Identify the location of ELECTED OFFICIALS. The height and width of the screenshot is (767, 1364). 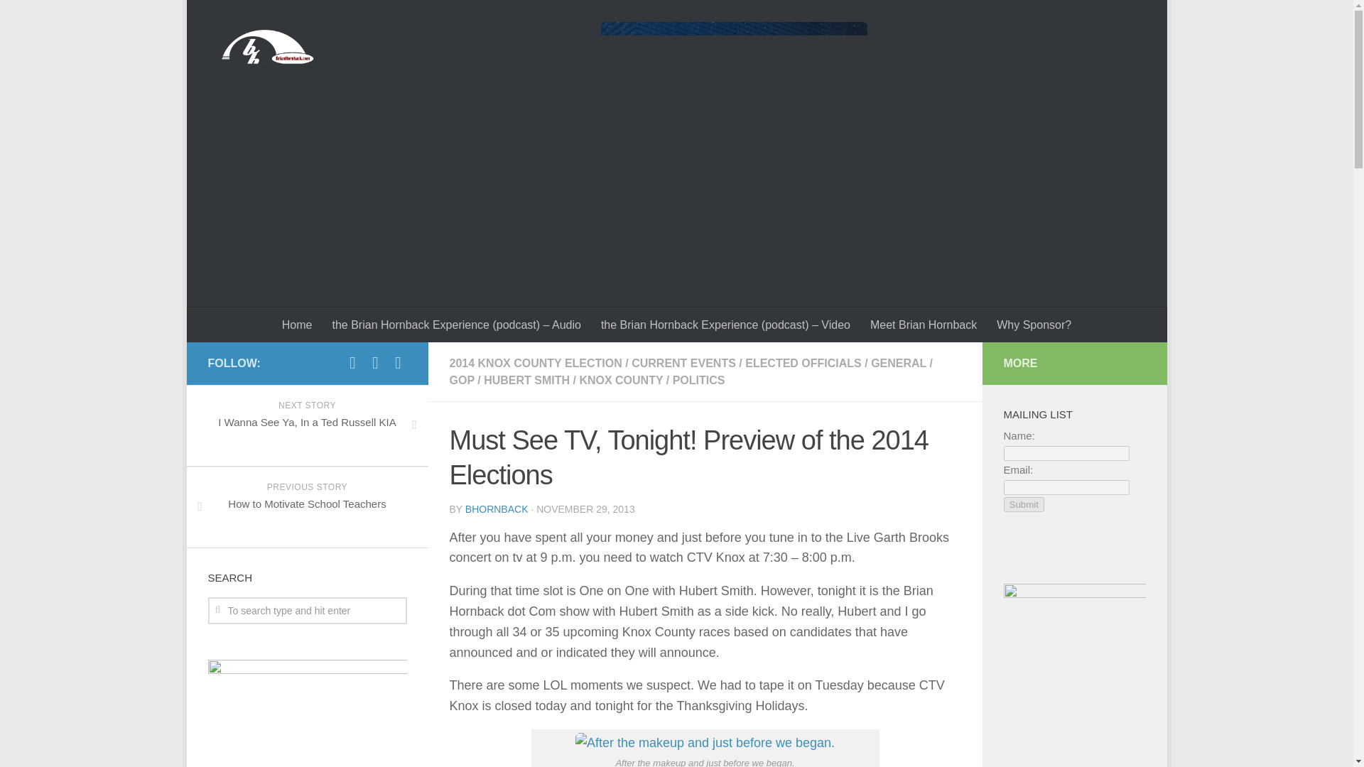
(1034, 325).